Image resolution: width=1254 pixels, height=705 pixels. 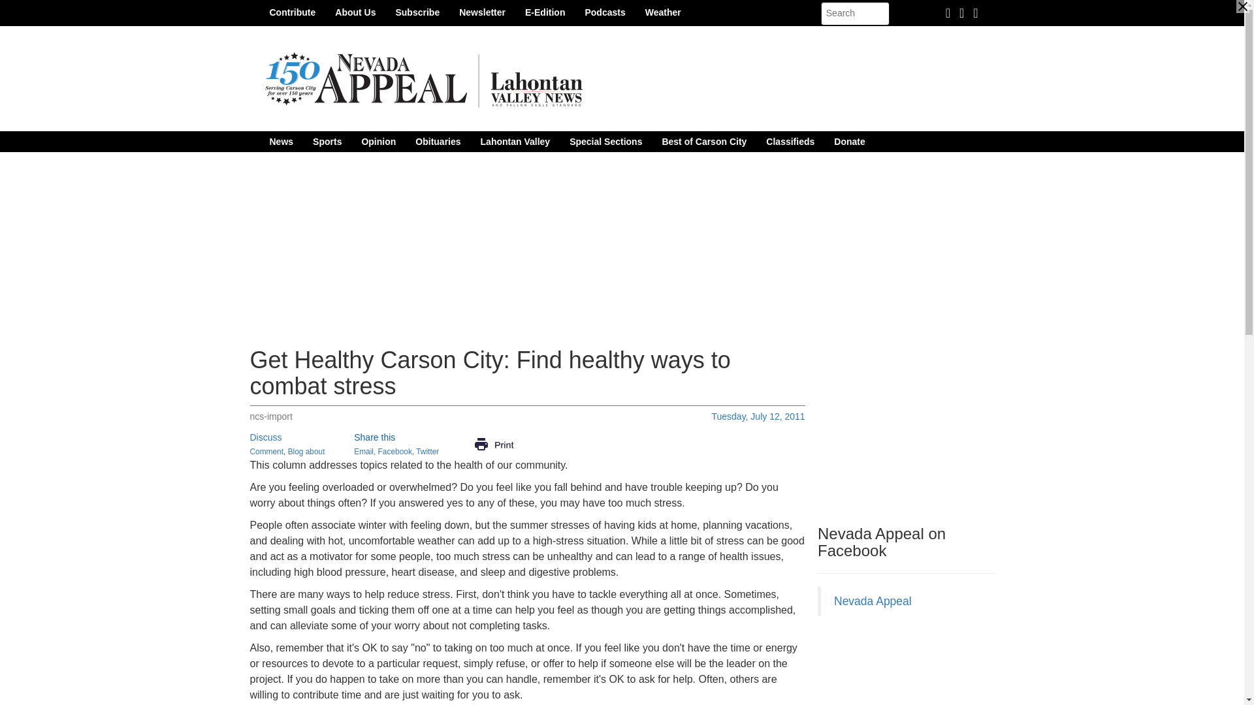 I want to click on Sports, so click(x=327, y=141).